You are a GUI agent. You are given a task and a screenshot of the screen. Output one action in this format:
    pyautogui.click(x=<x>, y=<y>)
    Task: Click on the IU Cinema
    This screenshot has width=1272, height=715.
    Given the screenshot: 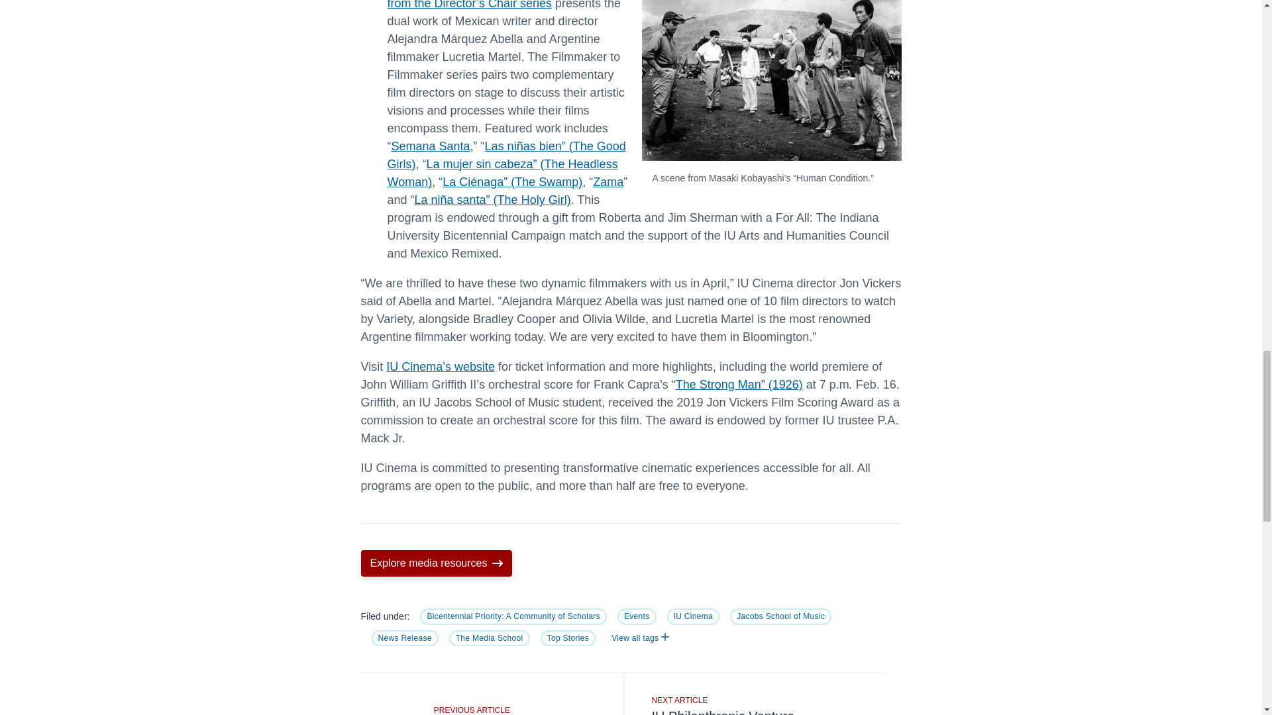 What is the action you would take?
    pyautogui.click(x=693, y=616)
    